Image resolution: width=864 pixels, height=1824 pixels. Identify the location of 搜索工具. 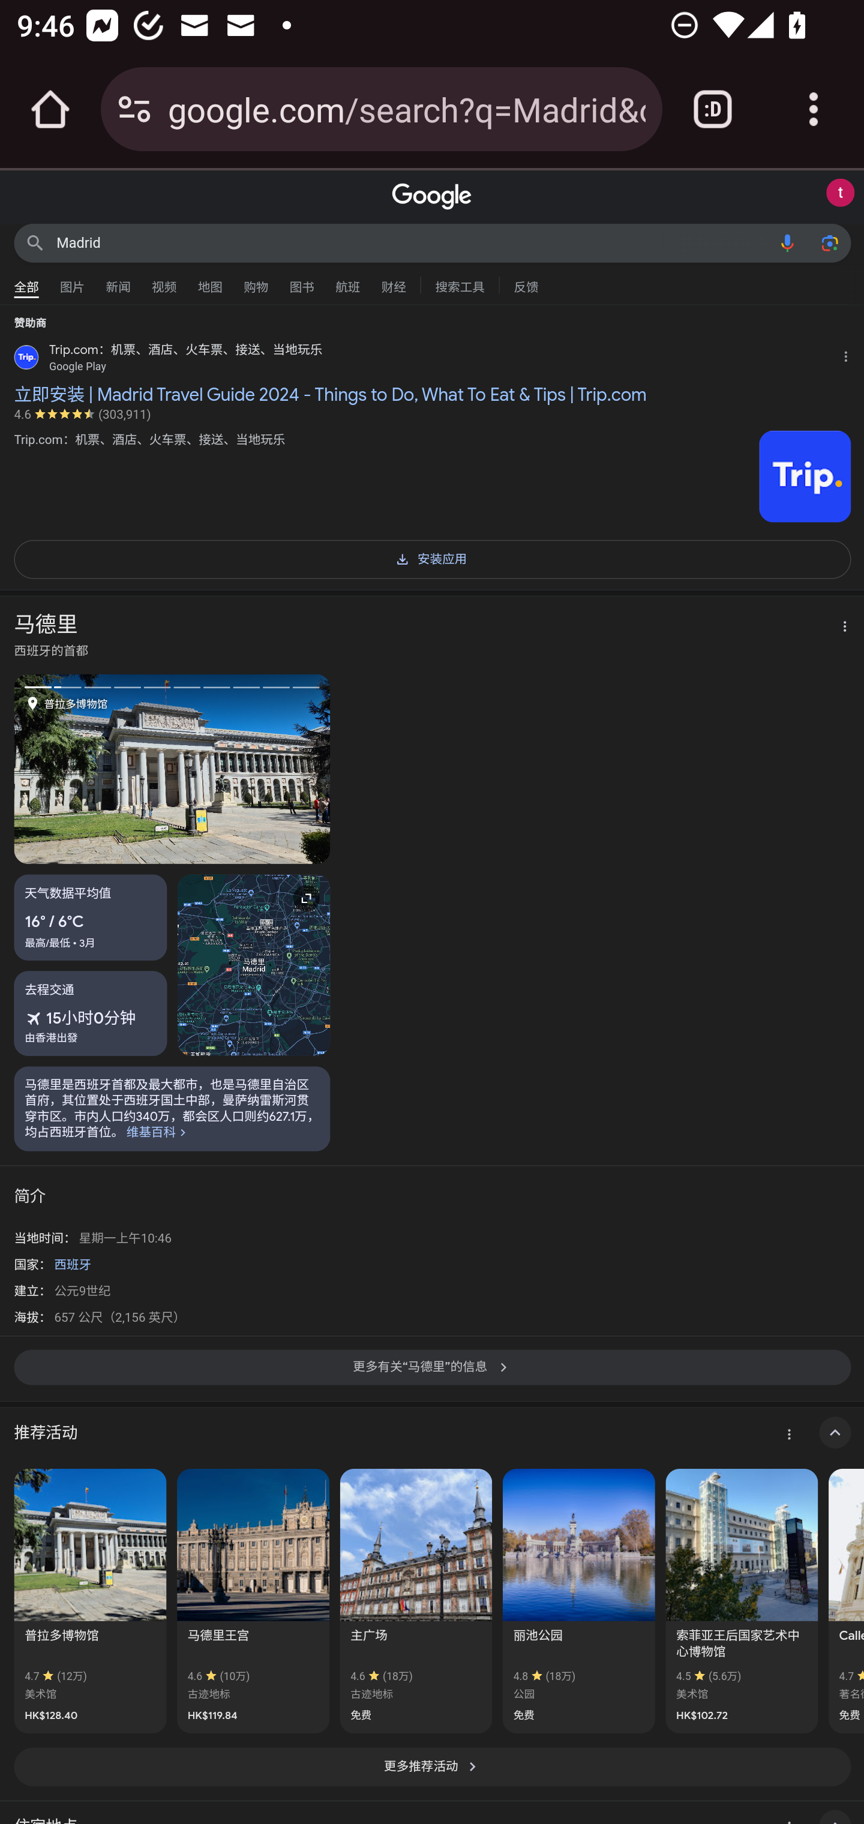
(460, 284).